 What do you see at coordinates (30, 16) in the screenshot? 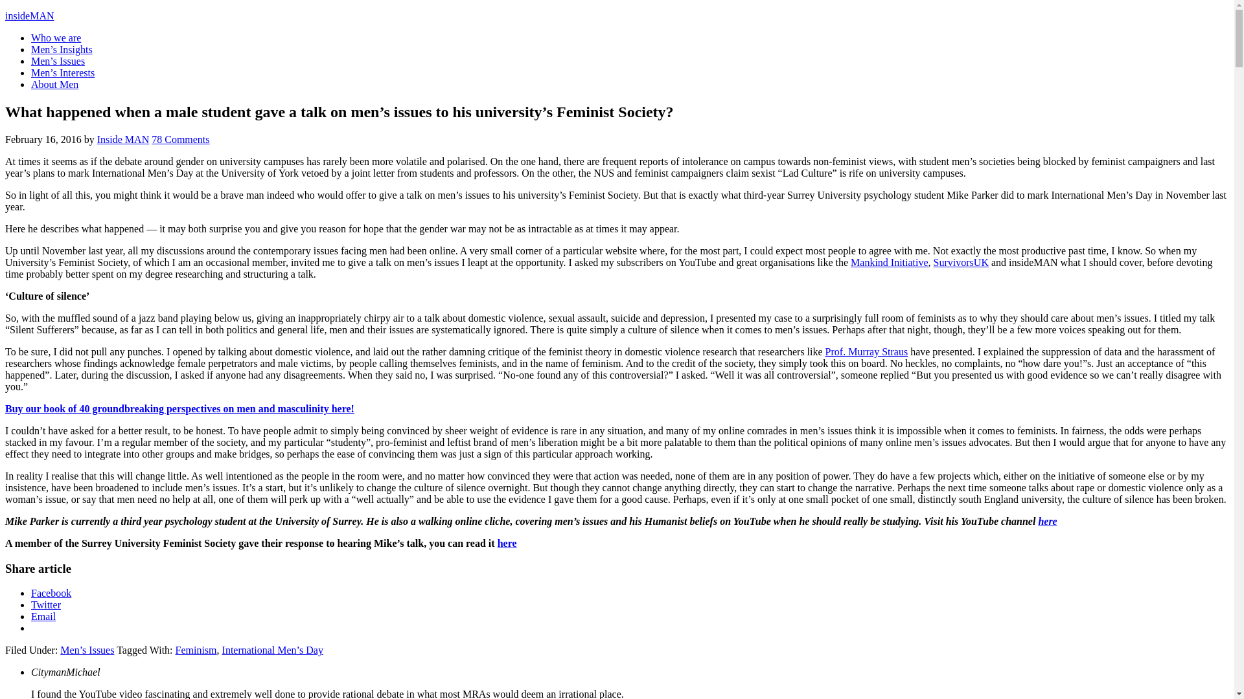
I see `insideMAN` at bounding box center [30, 16].